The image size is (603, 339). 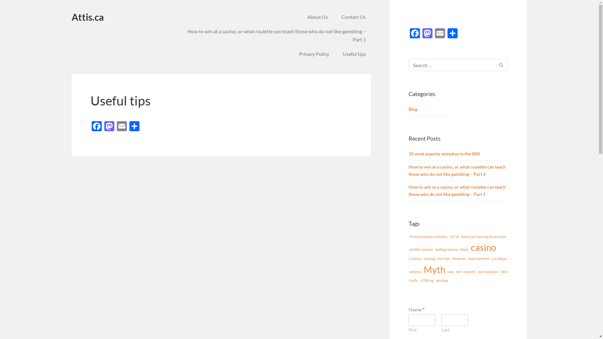 I want to click on Casinos, so click(x=415, y=259).